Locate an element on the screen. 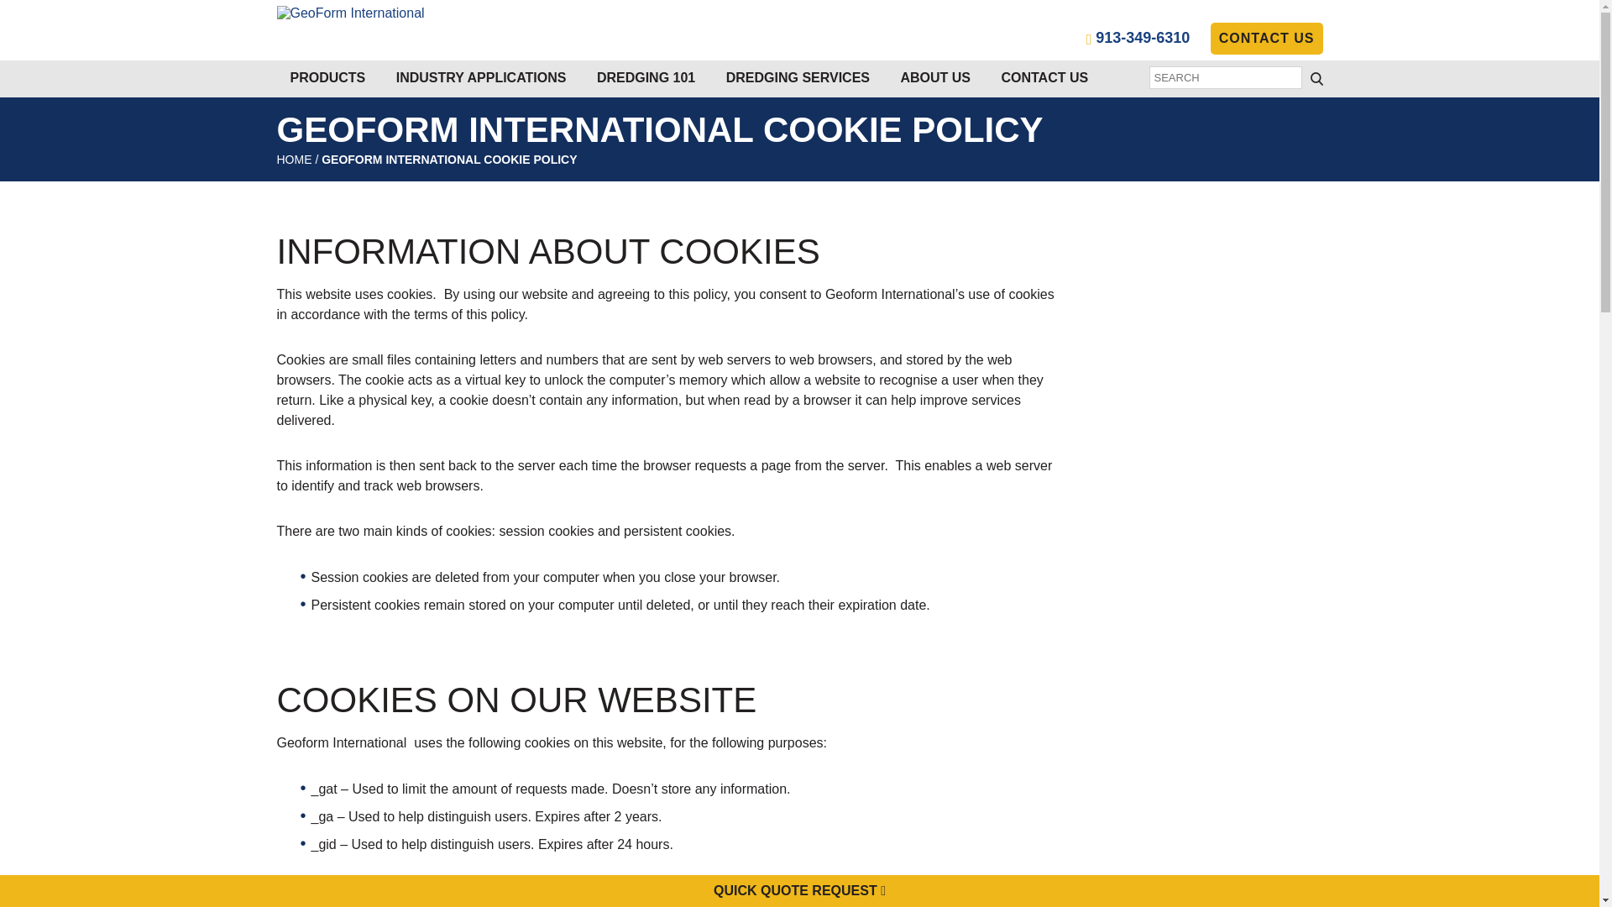 This screenshot has width=1612, height=907. PRODUCTS is located at coordinates (327, 77).